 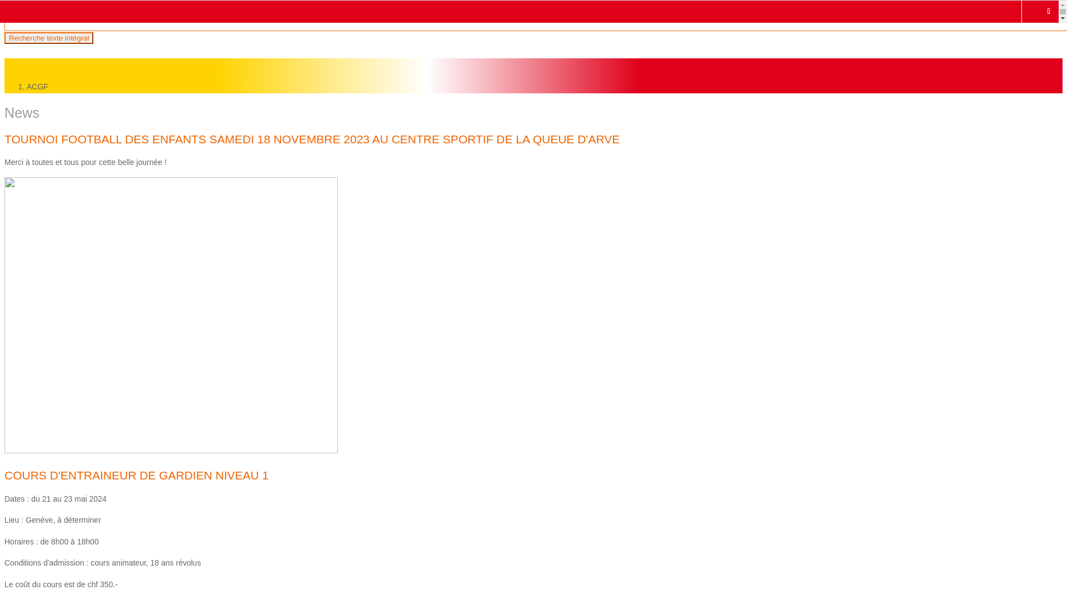 I want to click on Association, so click(x=64, y=64).